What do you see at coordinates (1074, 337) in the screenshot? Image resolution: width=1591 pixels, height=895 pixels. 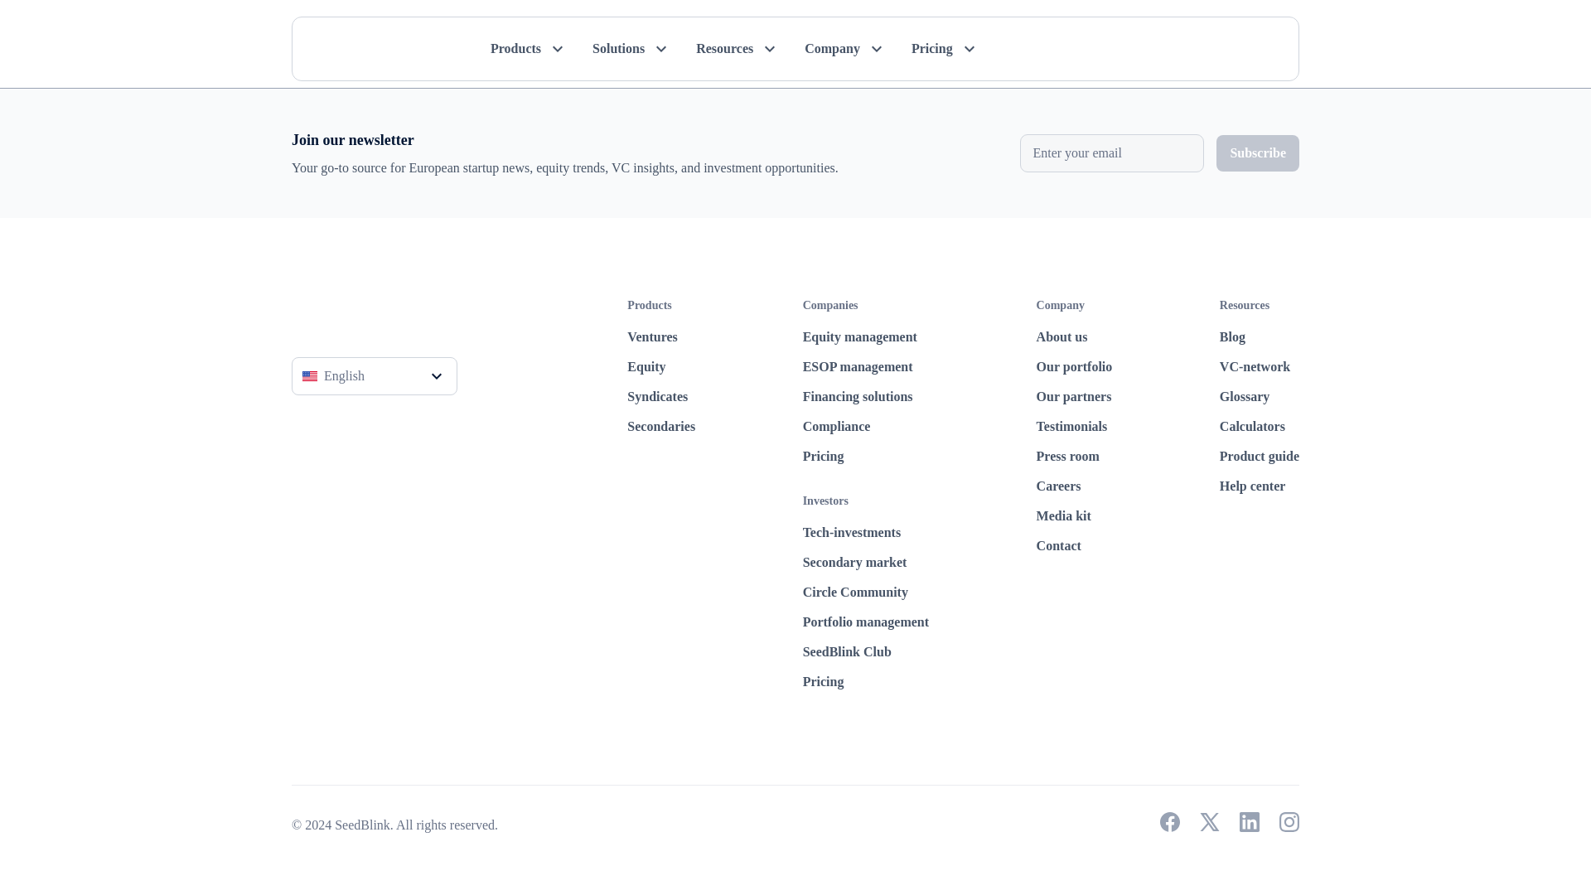 I see `About us` at bounding box center [1074, 337].